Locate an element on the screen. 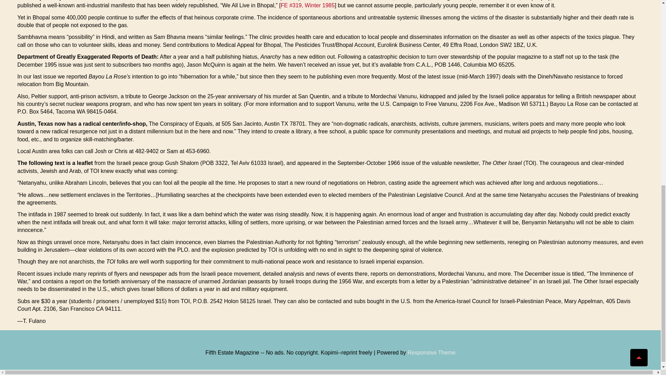  Responsive Theme is located at coordinates (432, 352).